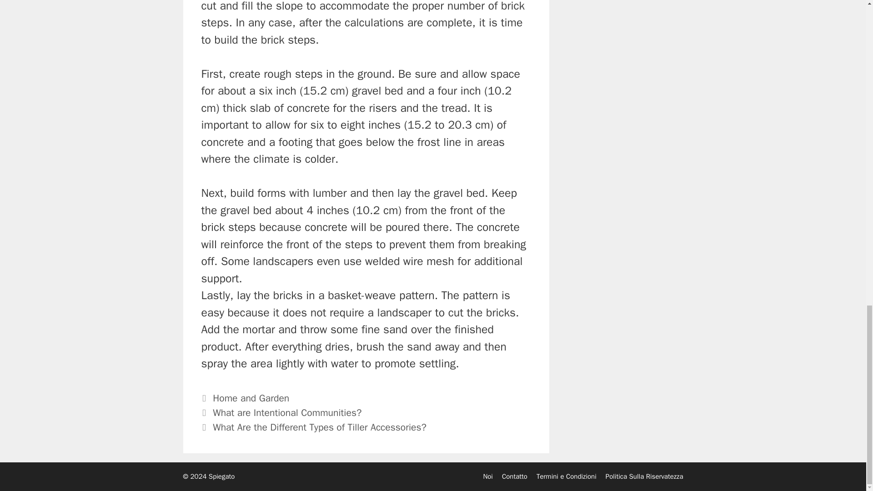 This screenshot has width=873, height=491. Describe the element at coordinates (645, 476) in the screenshot. I see `Politica Sulla Riservatezza` at that location.